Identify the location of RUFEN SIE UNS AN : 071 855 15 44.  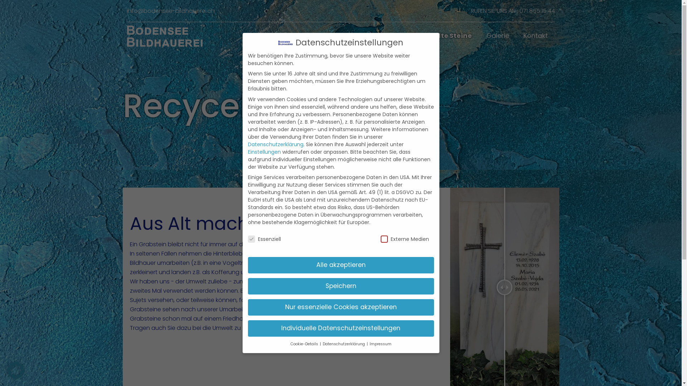
(513, 11).